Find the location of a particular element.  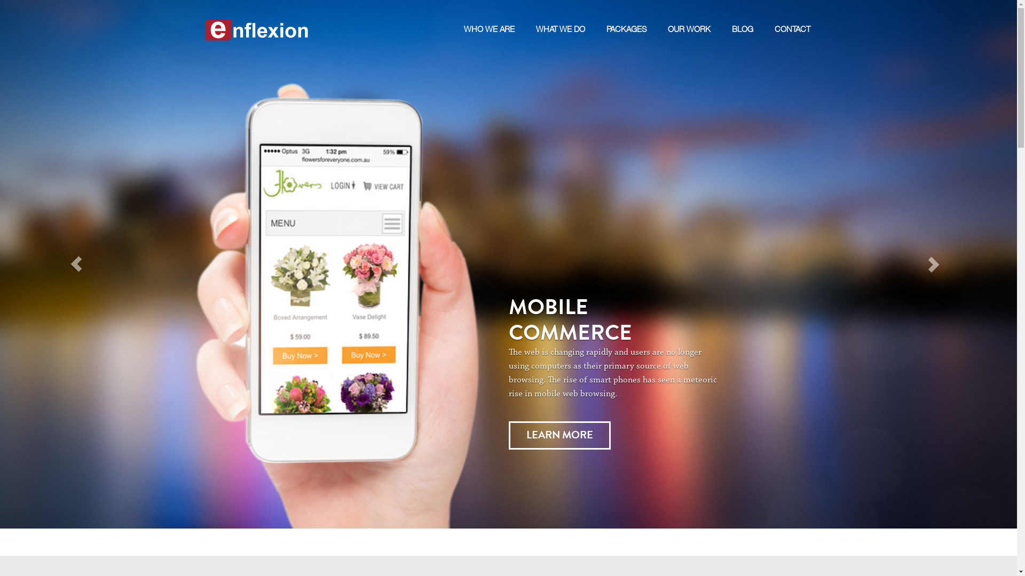

LEARN MORE is located at coordinates (559, 435).